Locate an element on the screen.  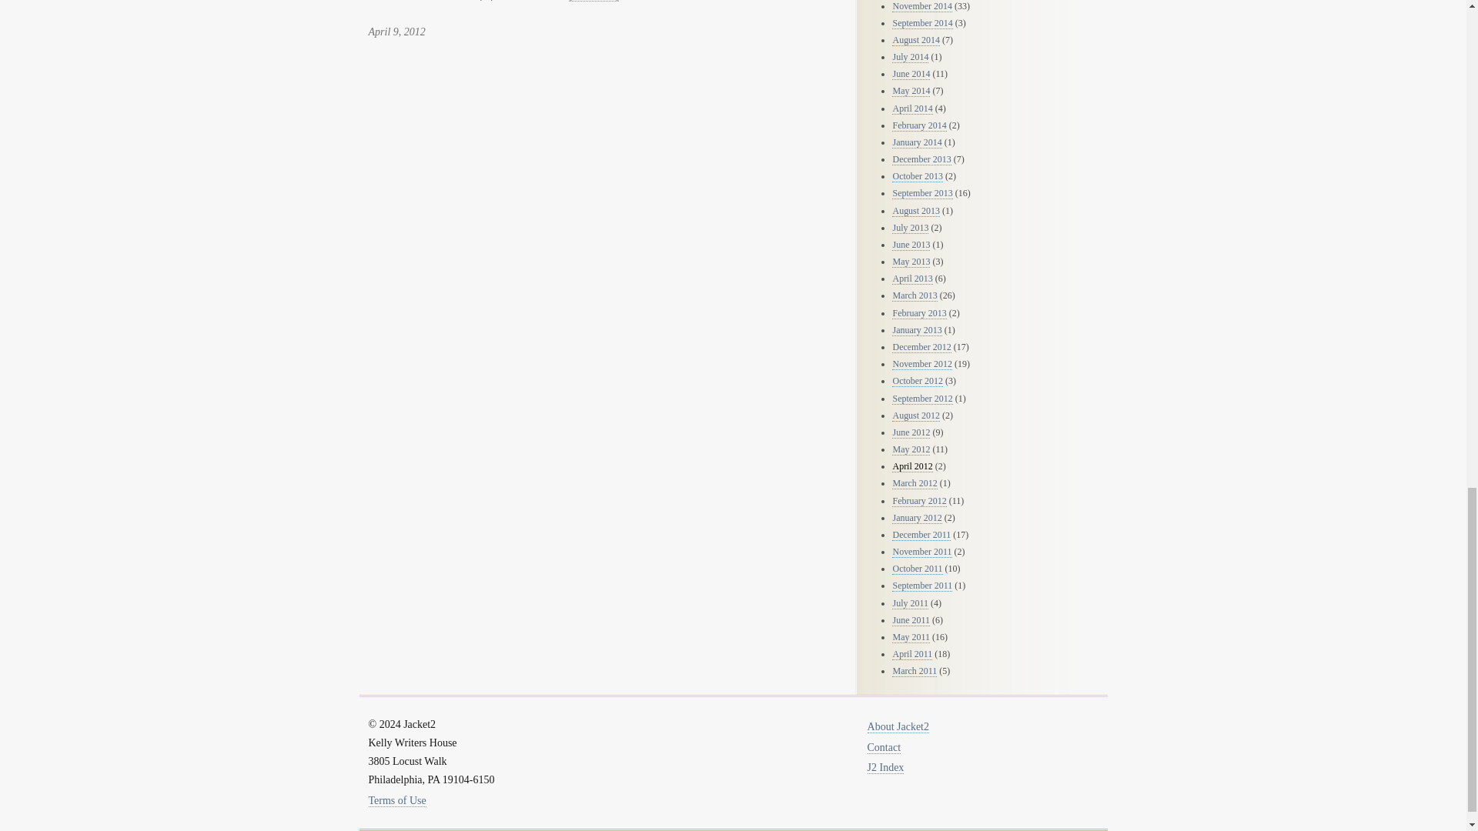
Contact is located at coordinates (884, 748).